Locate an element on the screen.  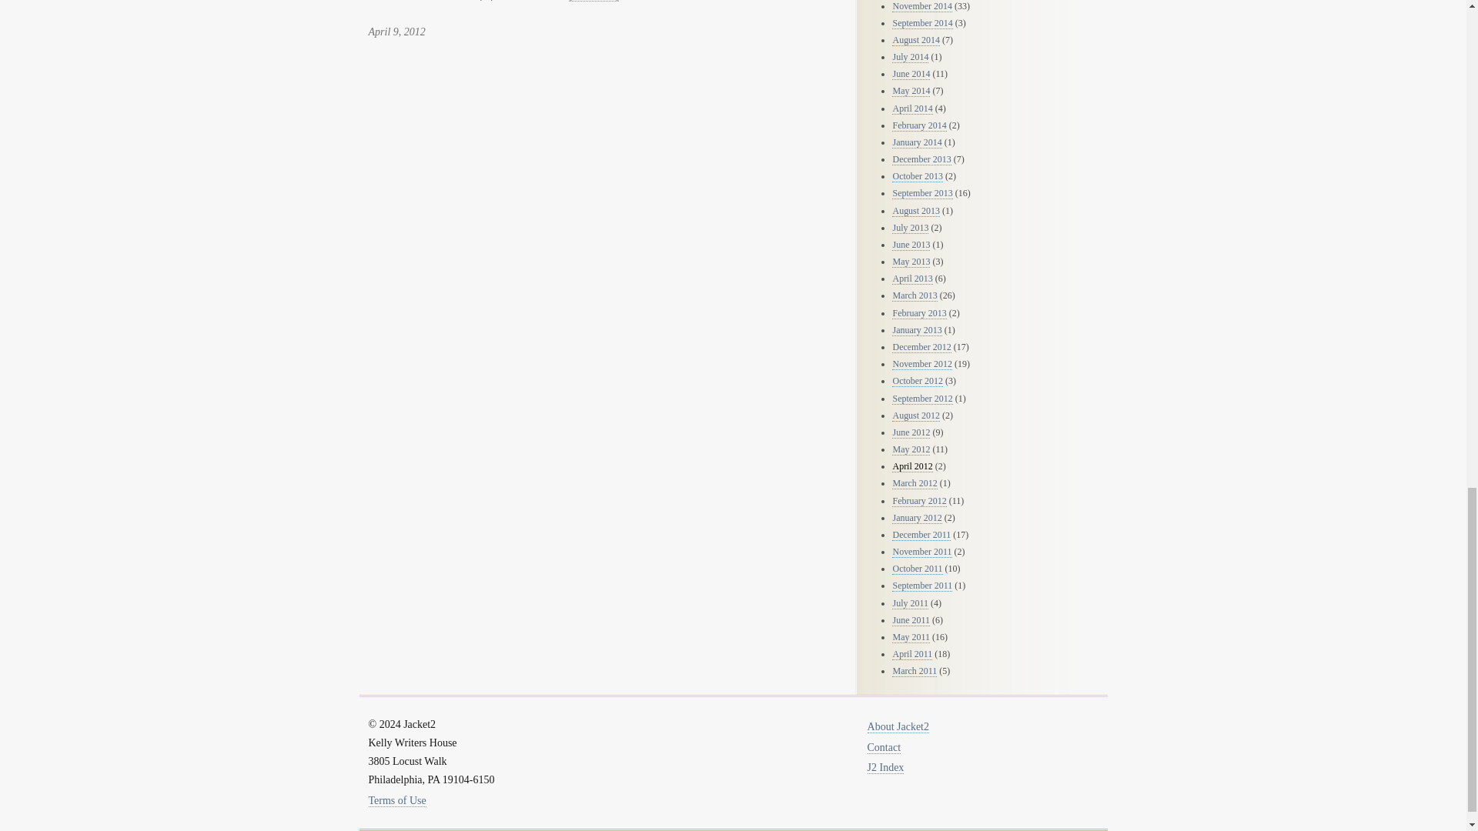
Contact is located at coordinates (884, 748).